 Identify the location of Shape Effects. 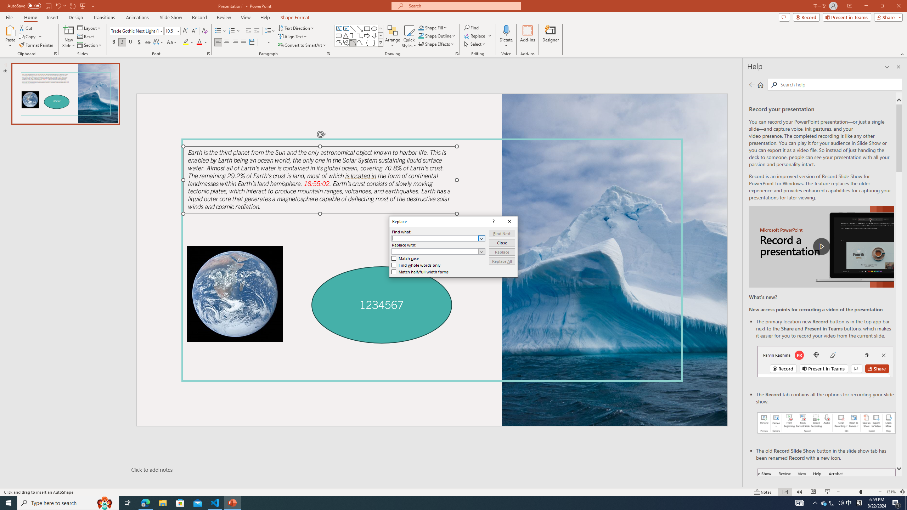
(436, 44).